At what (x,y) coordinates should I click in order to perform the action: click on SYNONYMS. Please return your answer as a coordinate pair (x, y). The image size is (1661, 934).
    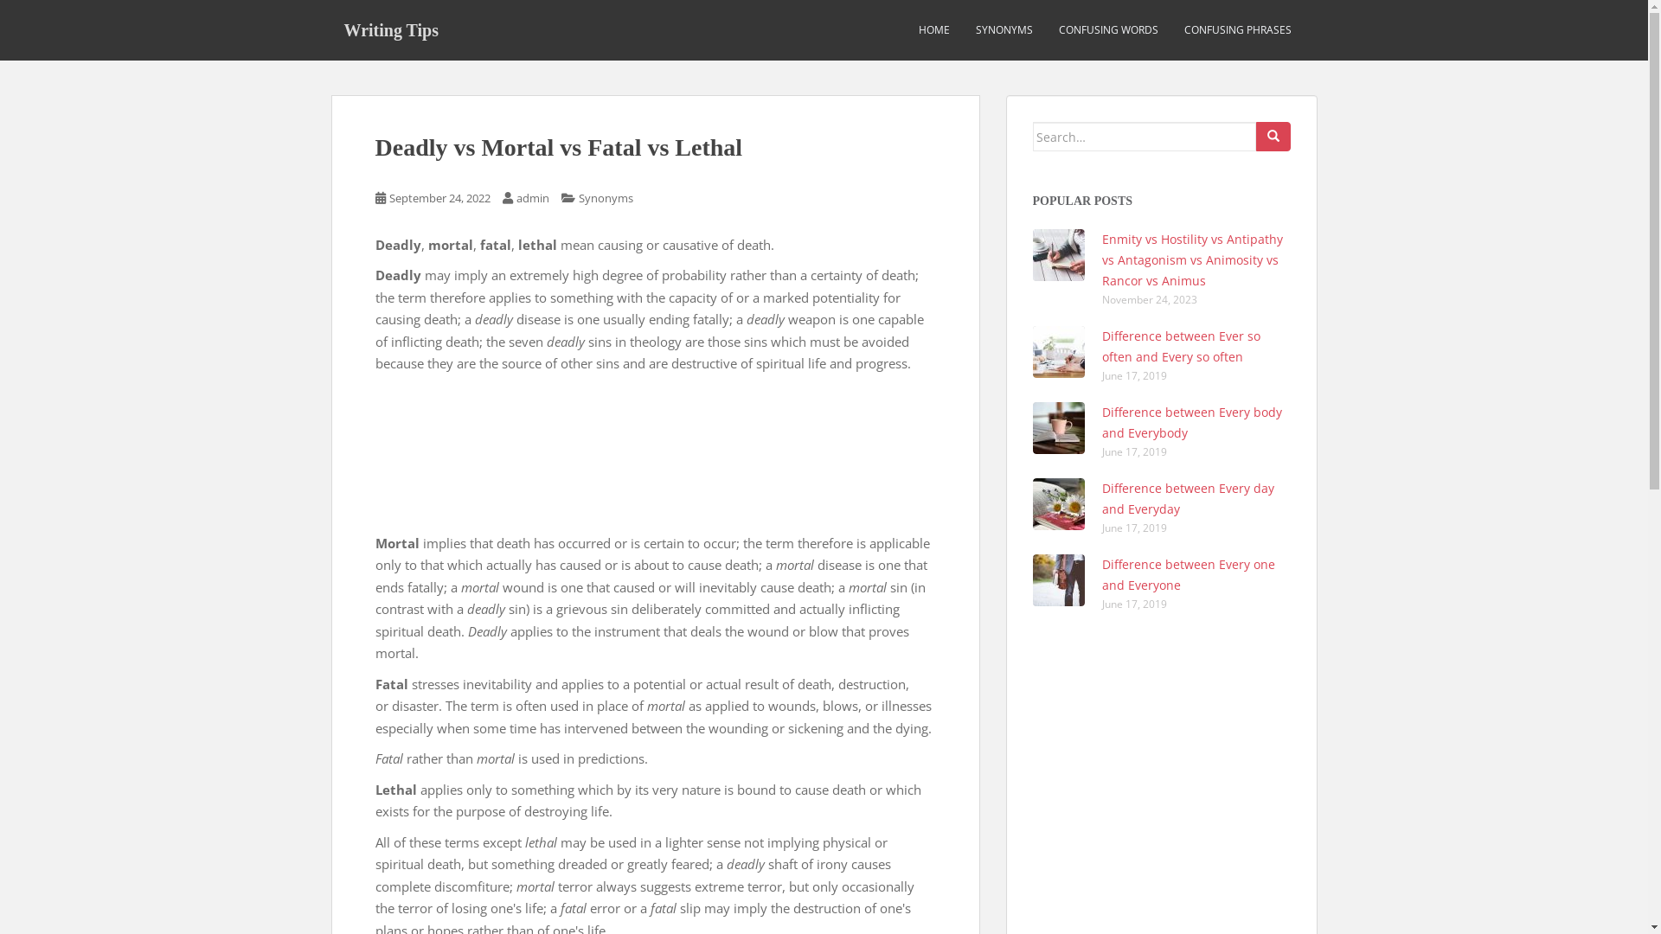
    Looking at the image, I should click on (1004, 30).